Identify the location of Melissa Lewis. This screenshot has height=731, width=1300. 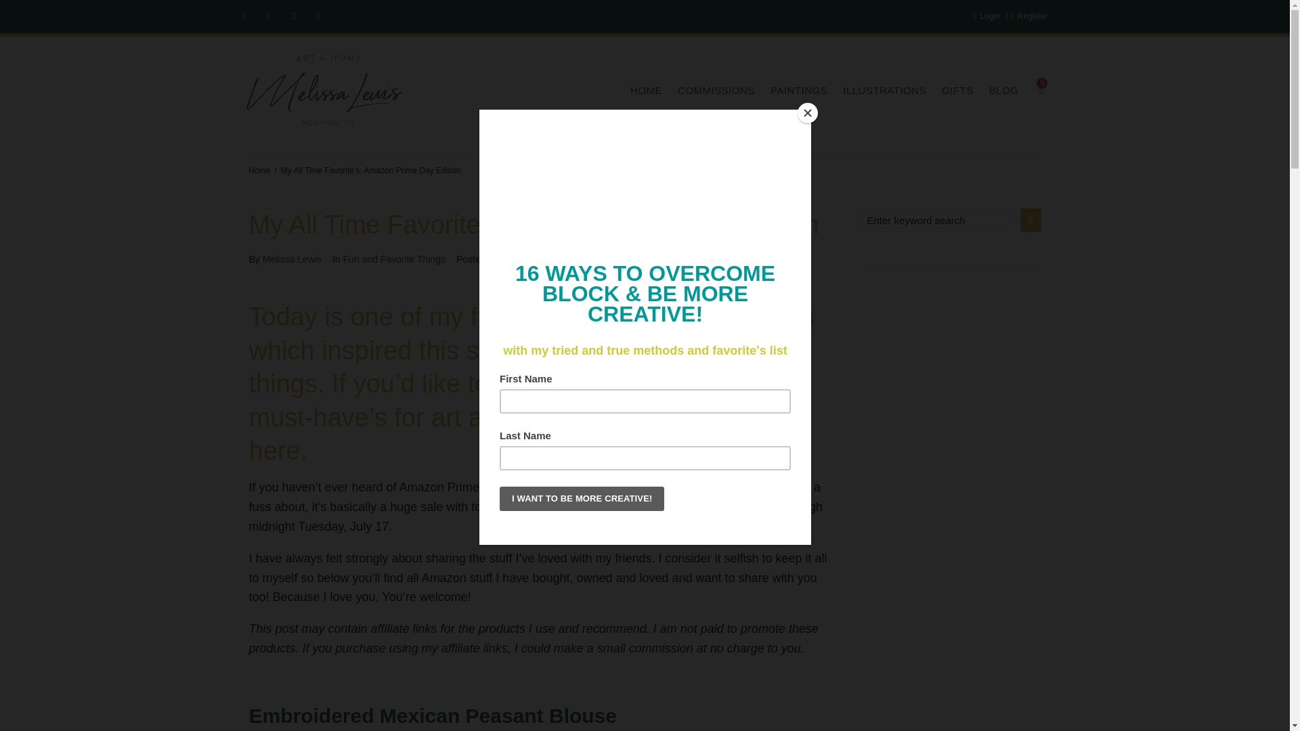
(291, 259).